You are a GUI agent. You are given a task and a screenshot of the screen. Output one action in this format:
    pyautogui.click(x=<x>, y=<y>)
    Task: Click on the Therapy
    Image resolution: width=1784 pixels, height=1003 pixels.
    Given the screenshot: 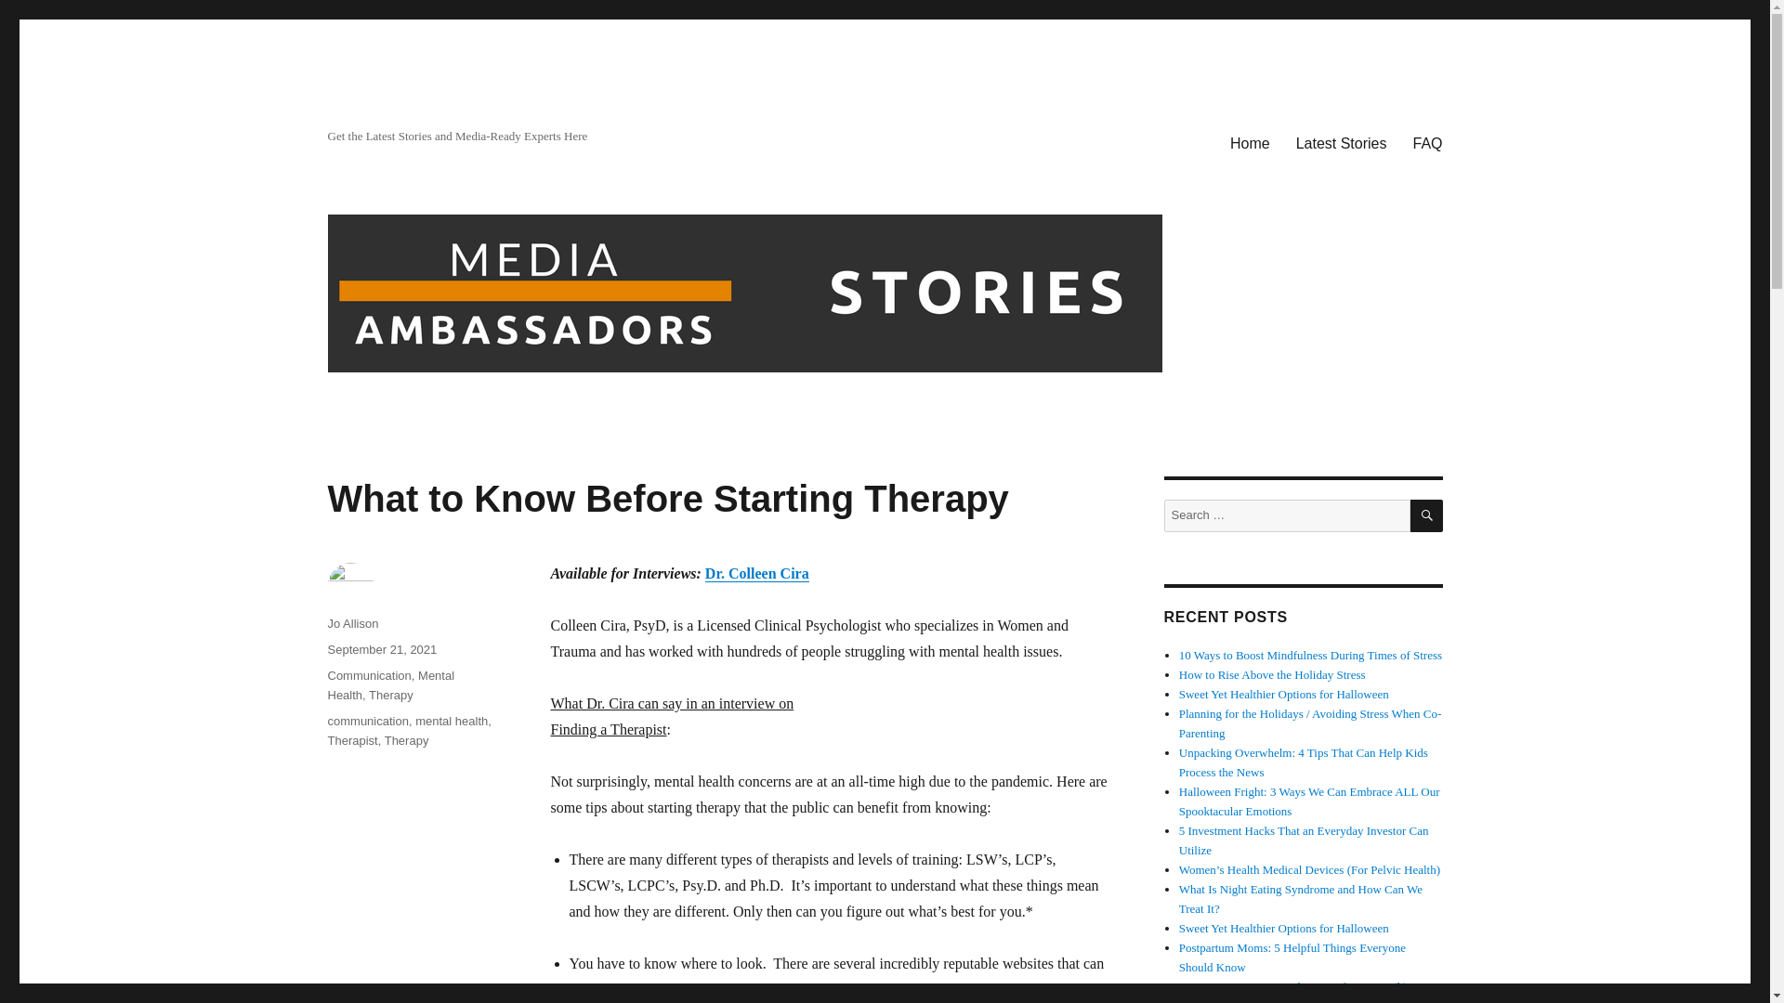 What is the action you would take?
    pyautogui.click(x=391, y=695)
    